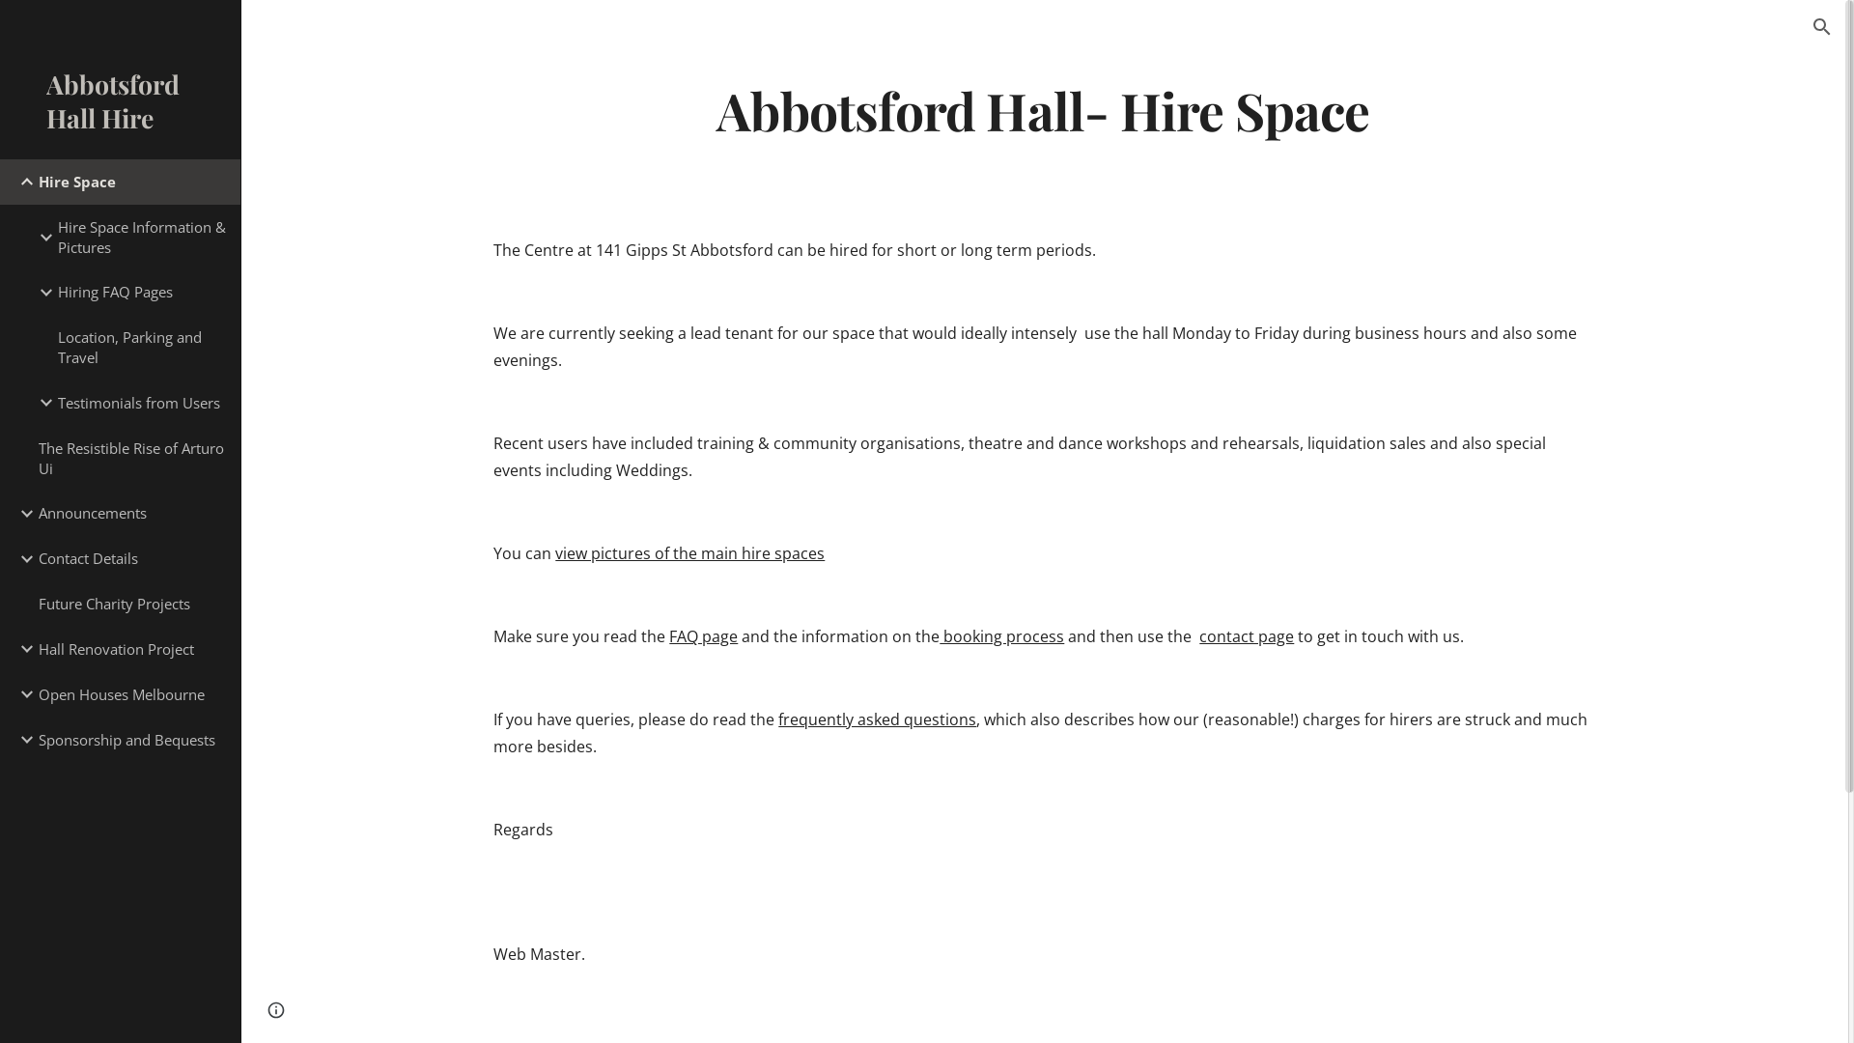 Image resolution: width=1854 pixels, height=1043 pixels. Describe the element at coordinates (41, 293) in the screenshot. I see `Expand/Collapse` at that location.